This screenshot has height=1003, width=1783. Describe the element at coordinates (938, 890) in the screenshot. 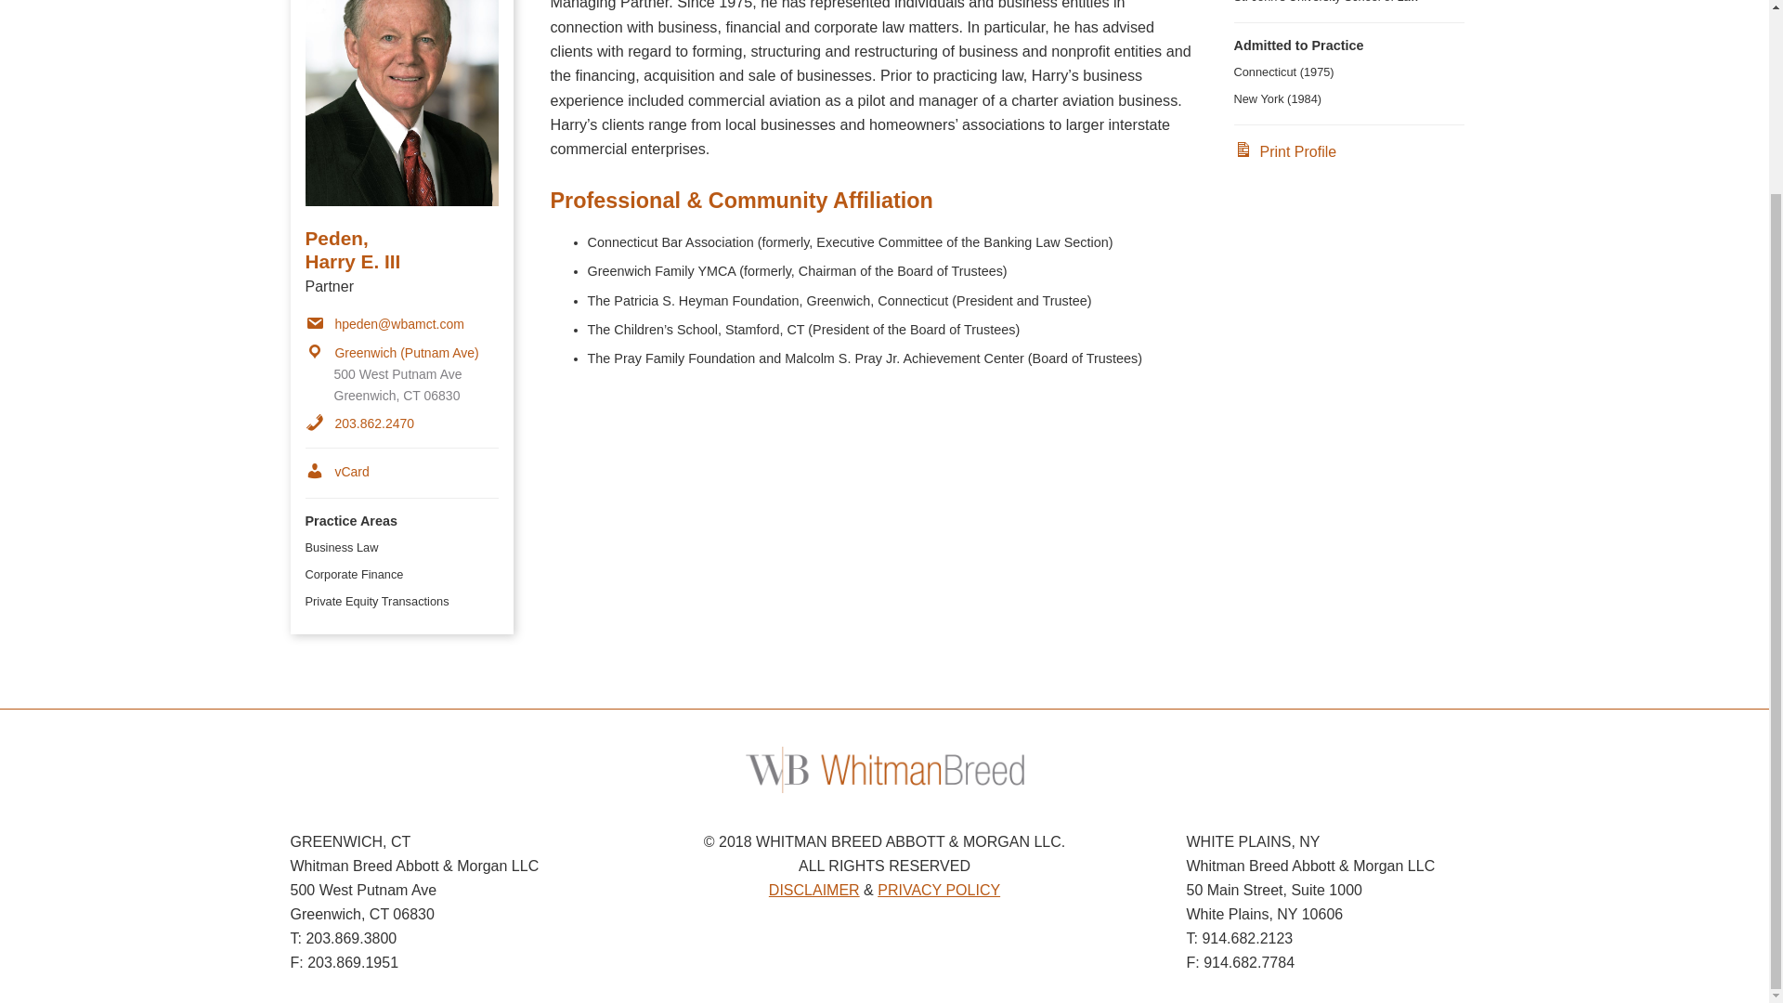

I see `PRIVACY POLICY` at that location.